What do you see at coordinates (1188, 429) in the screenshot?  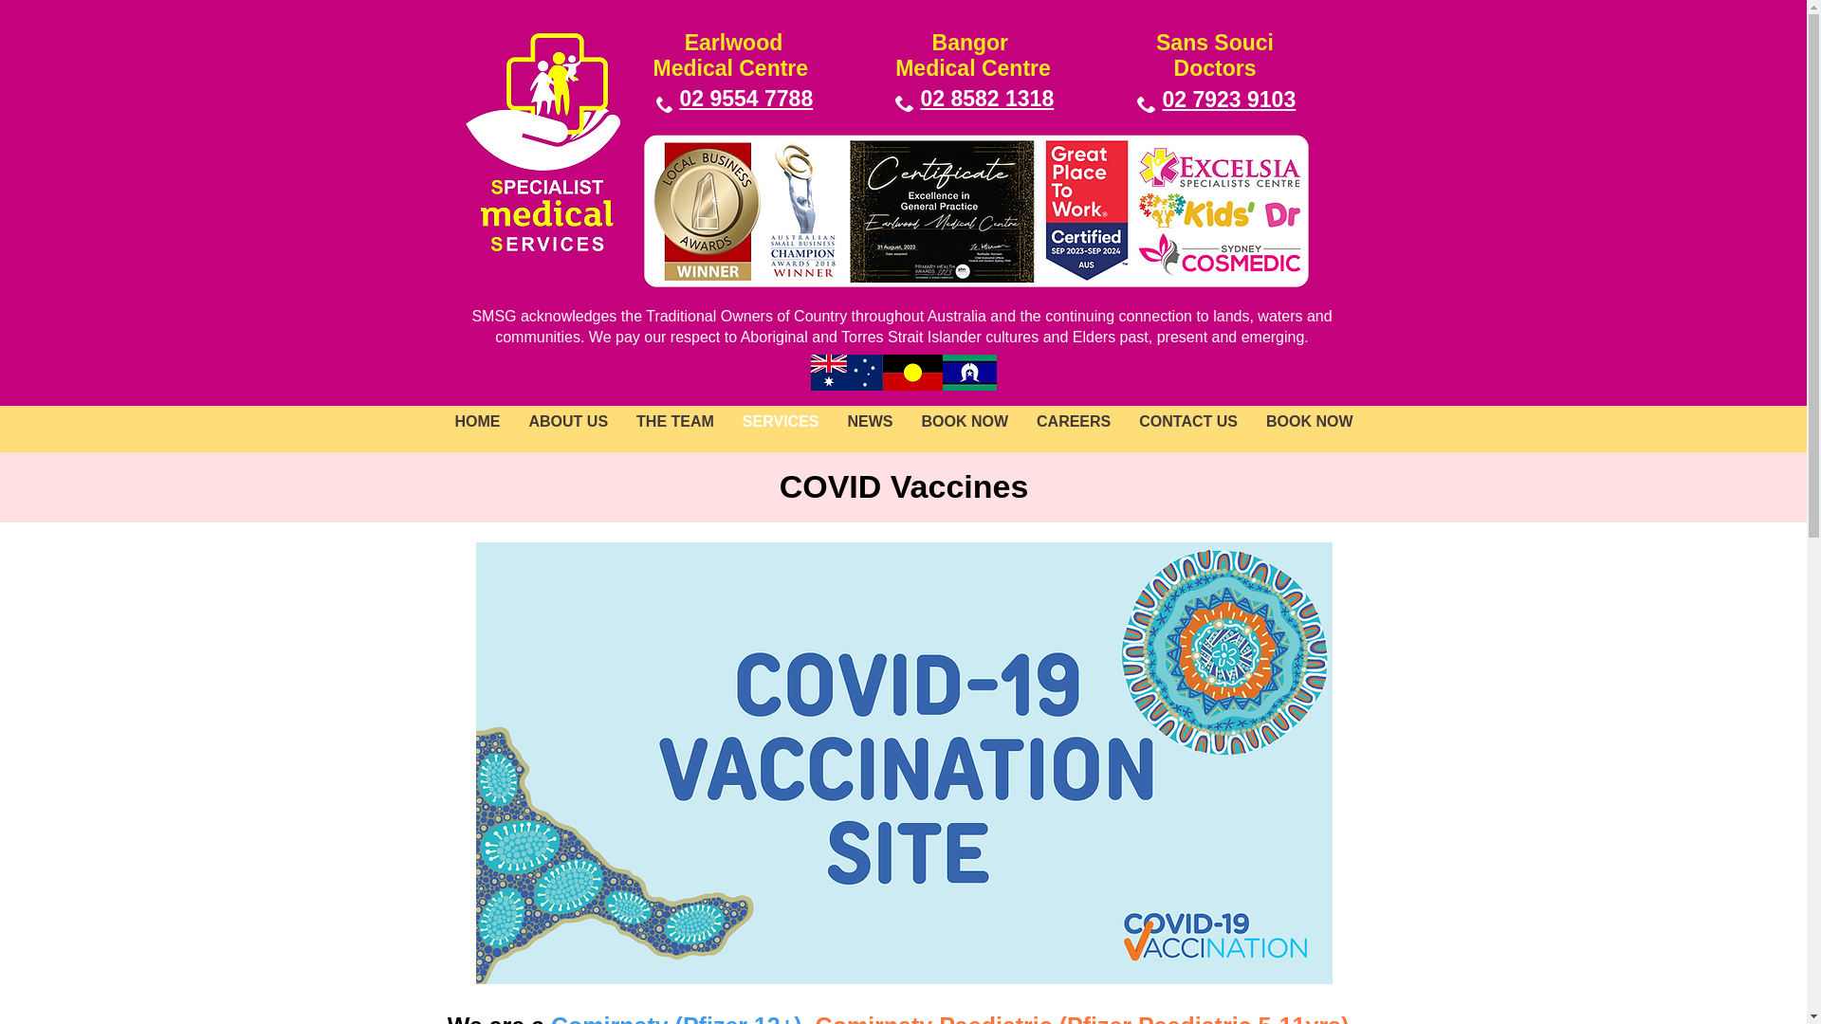 I see `CONTACT US` at bounding box center [1188, 429].